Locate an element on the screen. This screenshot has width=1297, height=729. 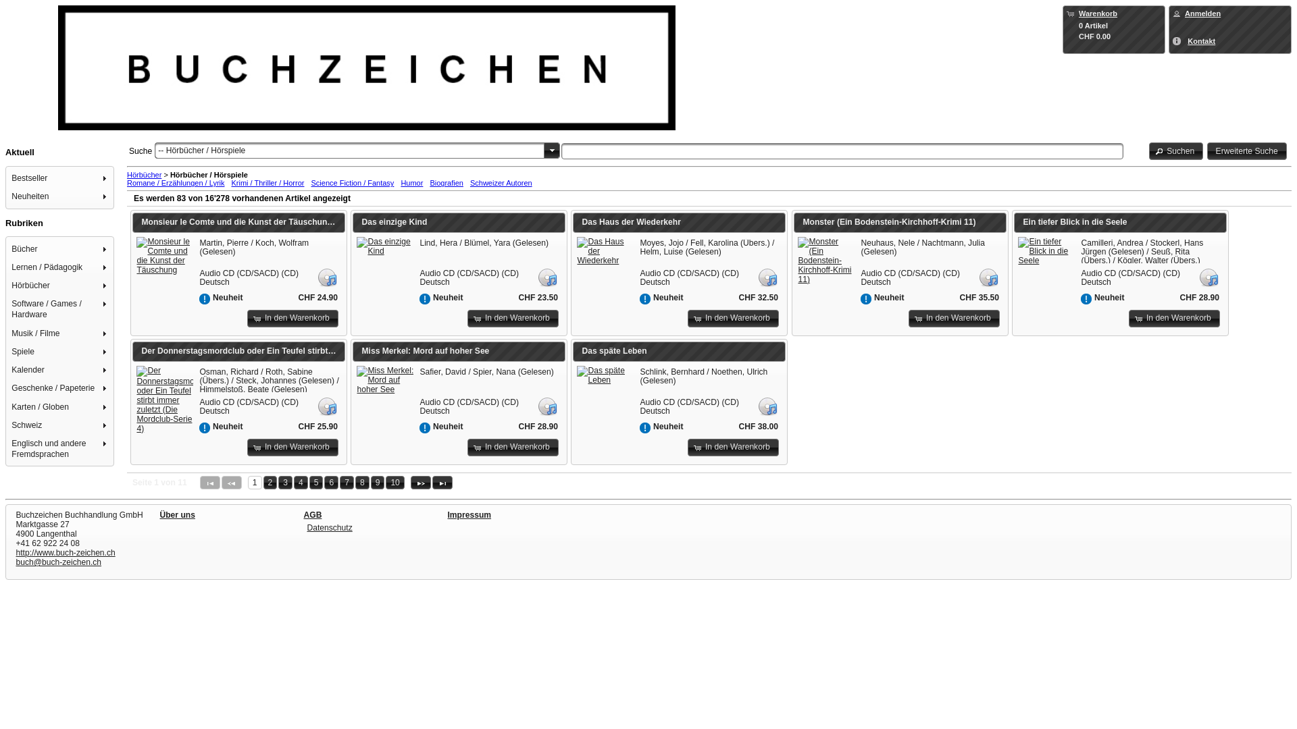
Impressum is located at coordinates (469, 514).